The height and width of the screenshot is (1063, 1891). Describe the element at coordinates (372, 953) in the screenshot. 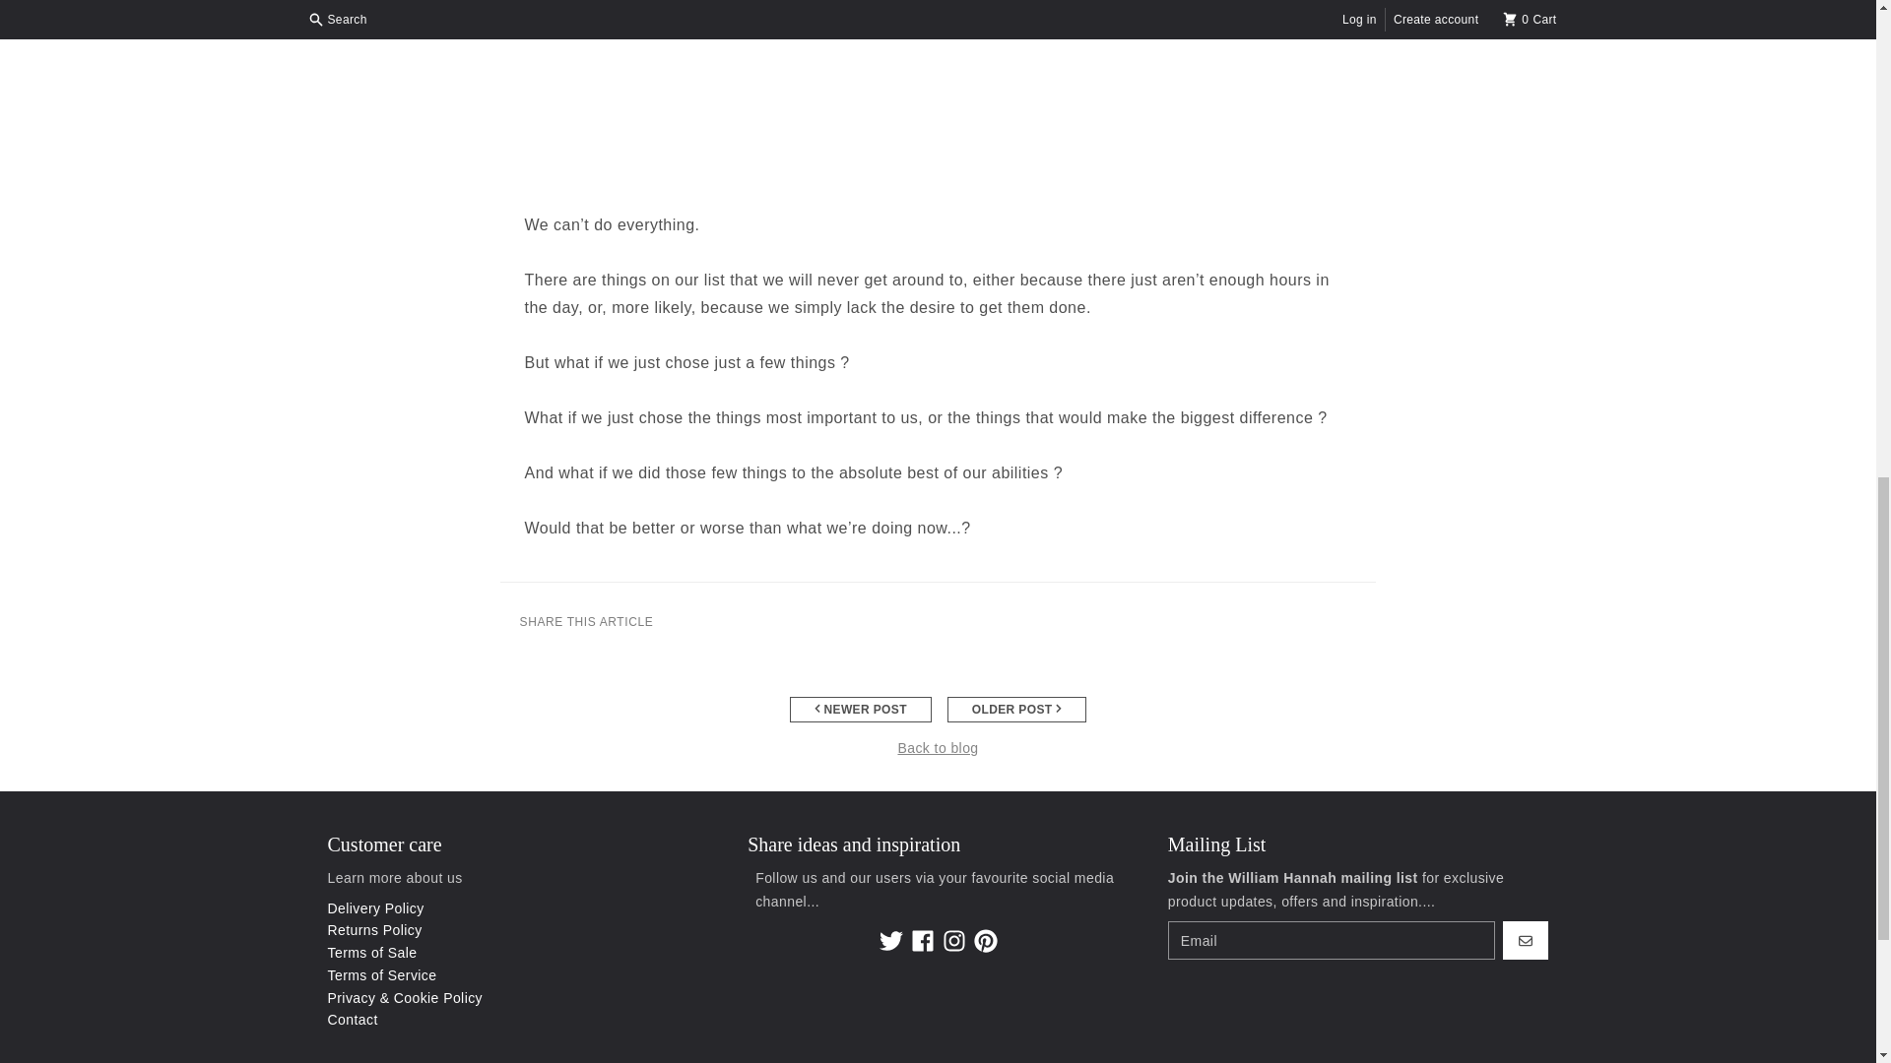

I see `Terms of Sale` at that location.